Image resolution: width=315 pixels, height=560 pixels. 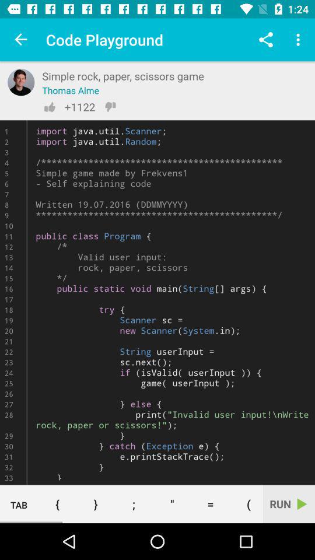 I want to click on tap the icon next to the } item, so click(x=134, y=504).